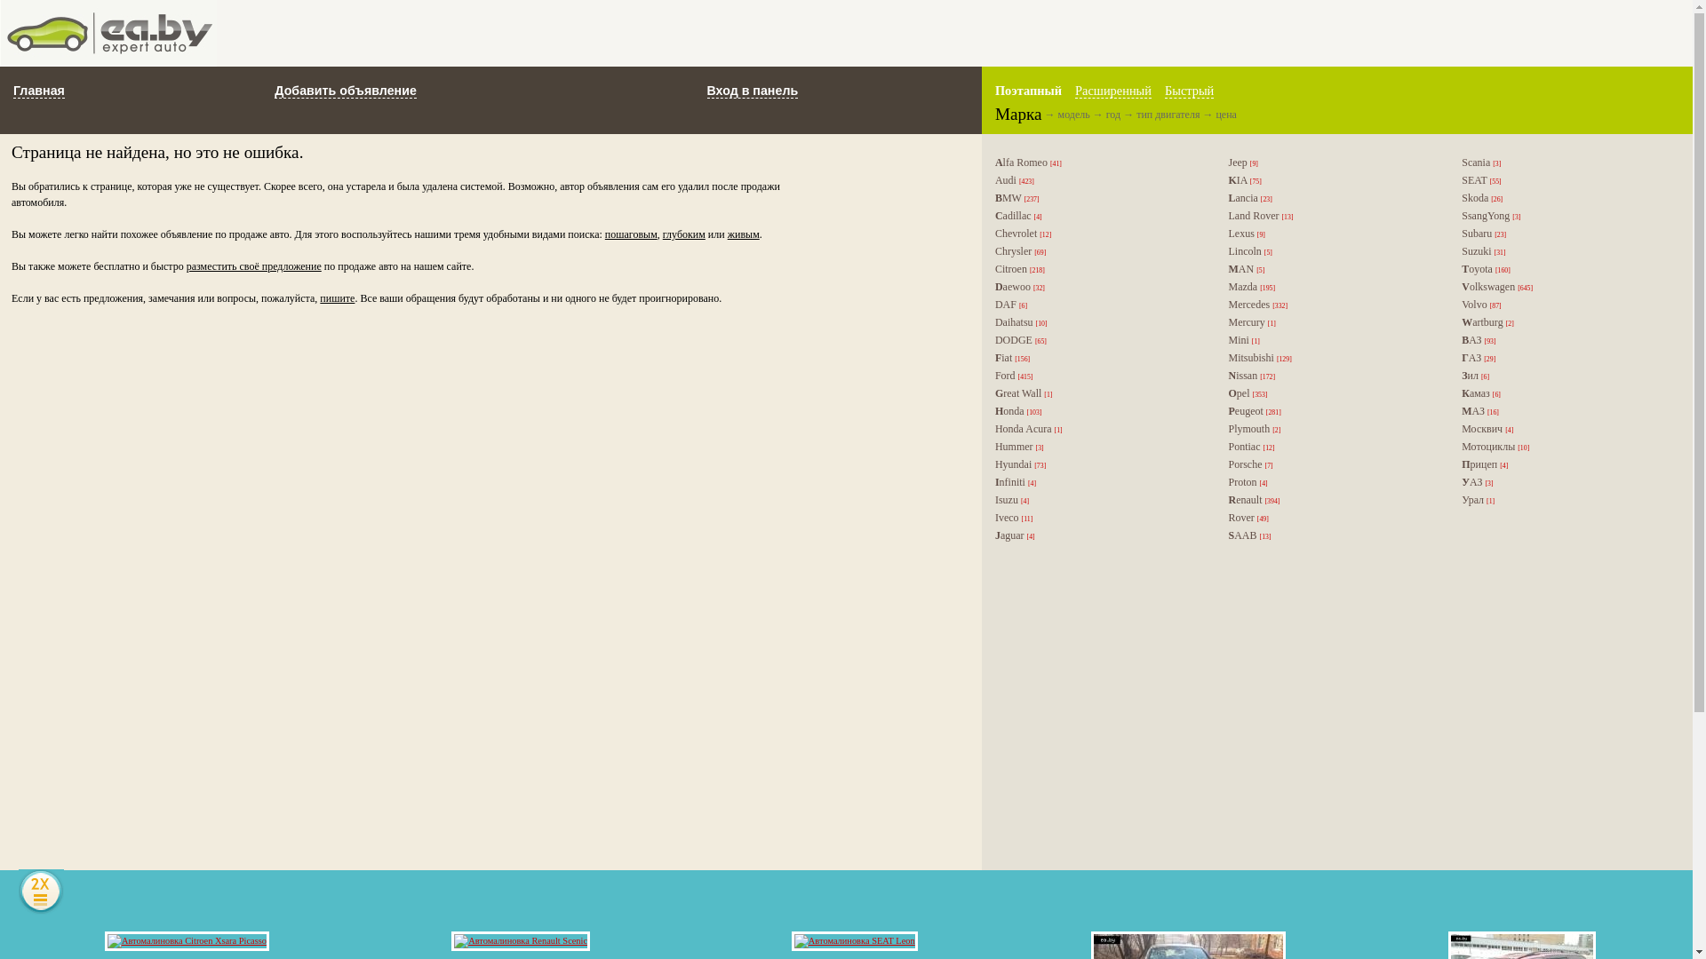 This screenshot has width=1706, height=959. Describe the element at coordinates (1098, 305) in the screenshot. I see `DAF [6]` at that location.